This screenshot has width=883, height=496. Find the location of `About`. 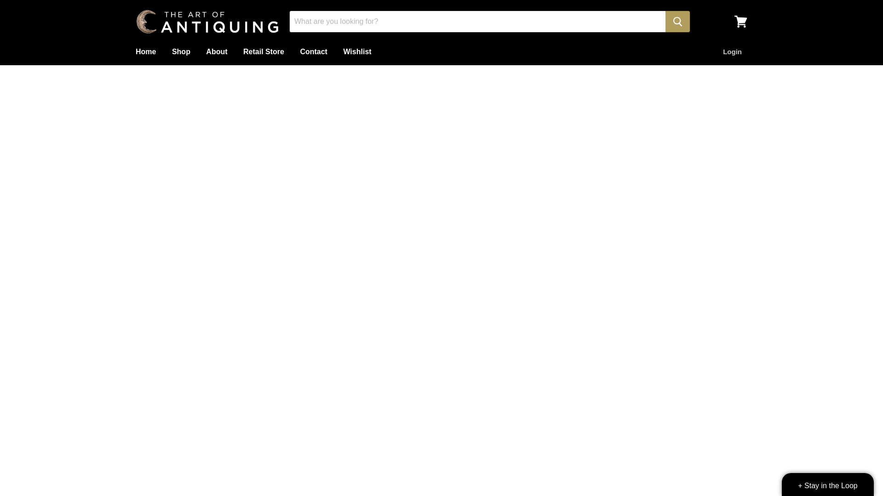

About is located at coordinates (216, 51).